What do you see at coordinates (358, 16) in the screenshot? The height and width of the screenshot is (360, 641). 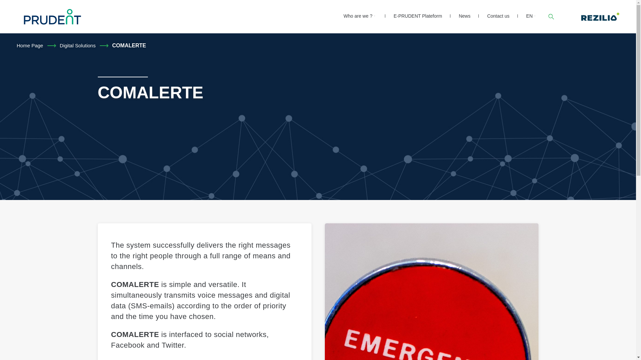 I see `Who are we ?` at bounding box center [358, 16].